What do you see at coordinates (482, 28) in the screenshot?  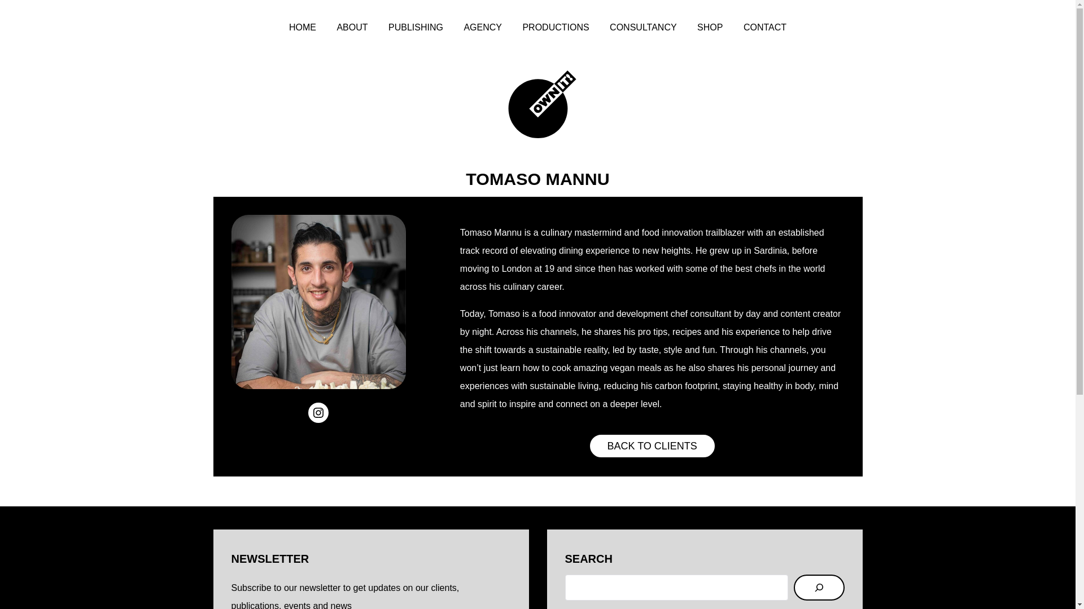 I see `AGENCY` at bounding box center [482, 28].